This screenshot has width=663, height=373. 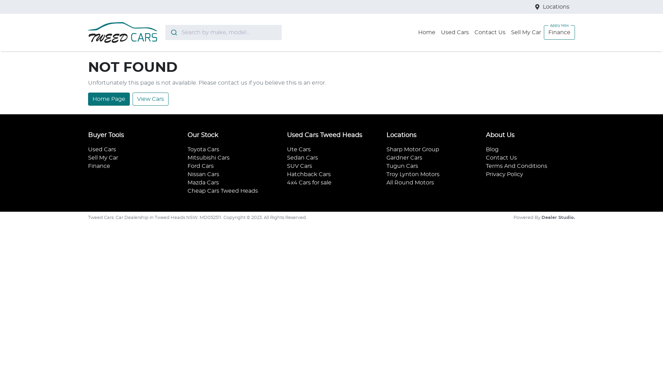 I want to click on Sell My Car, so click(x=103, y=158).